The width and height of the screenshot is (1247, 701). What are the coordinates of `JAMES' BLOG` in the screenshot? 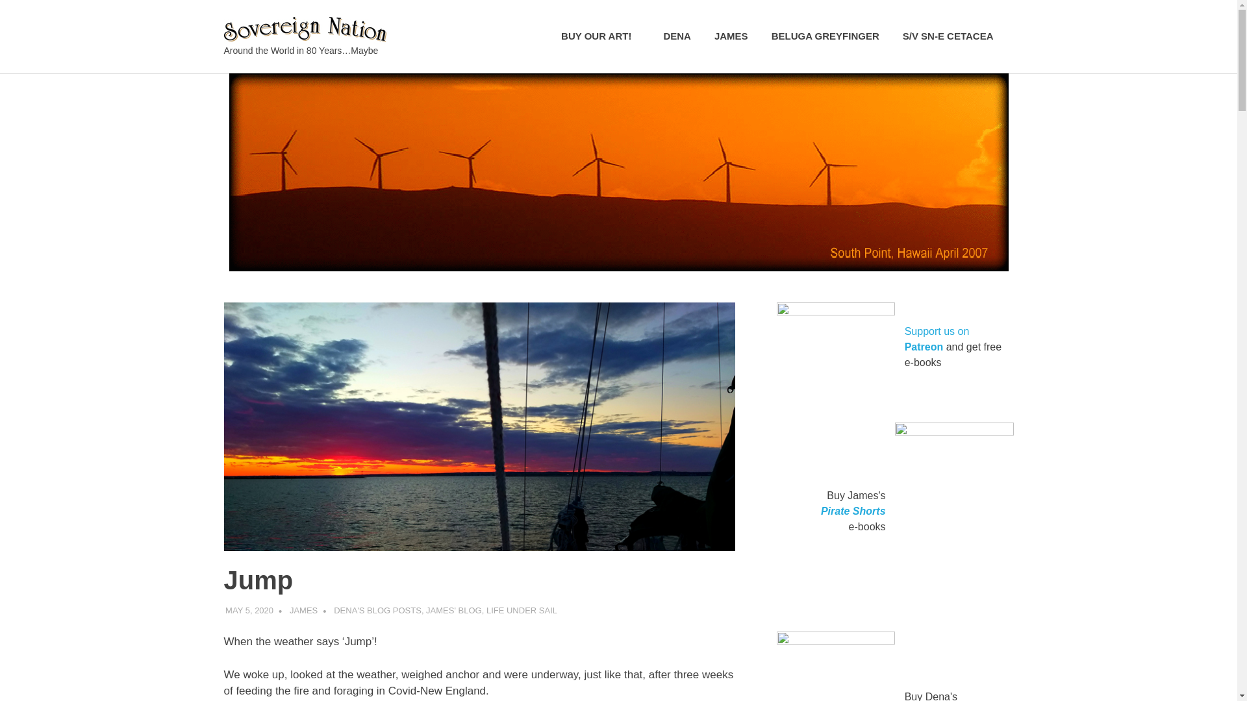 It's located at (453, 610).